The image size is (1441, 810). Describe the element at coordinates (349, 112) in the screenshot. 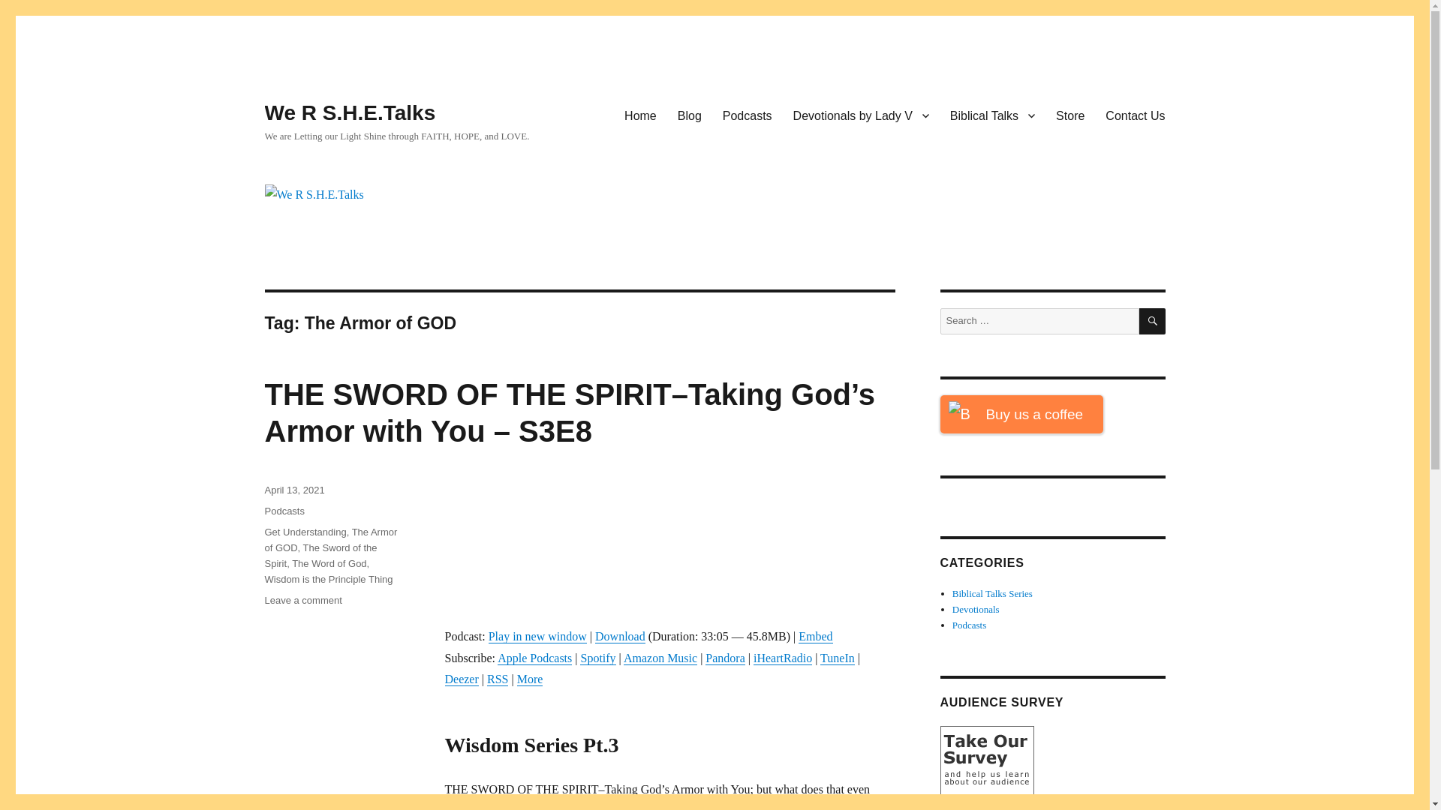

I see `We R S.H.E.Talks` at that location.